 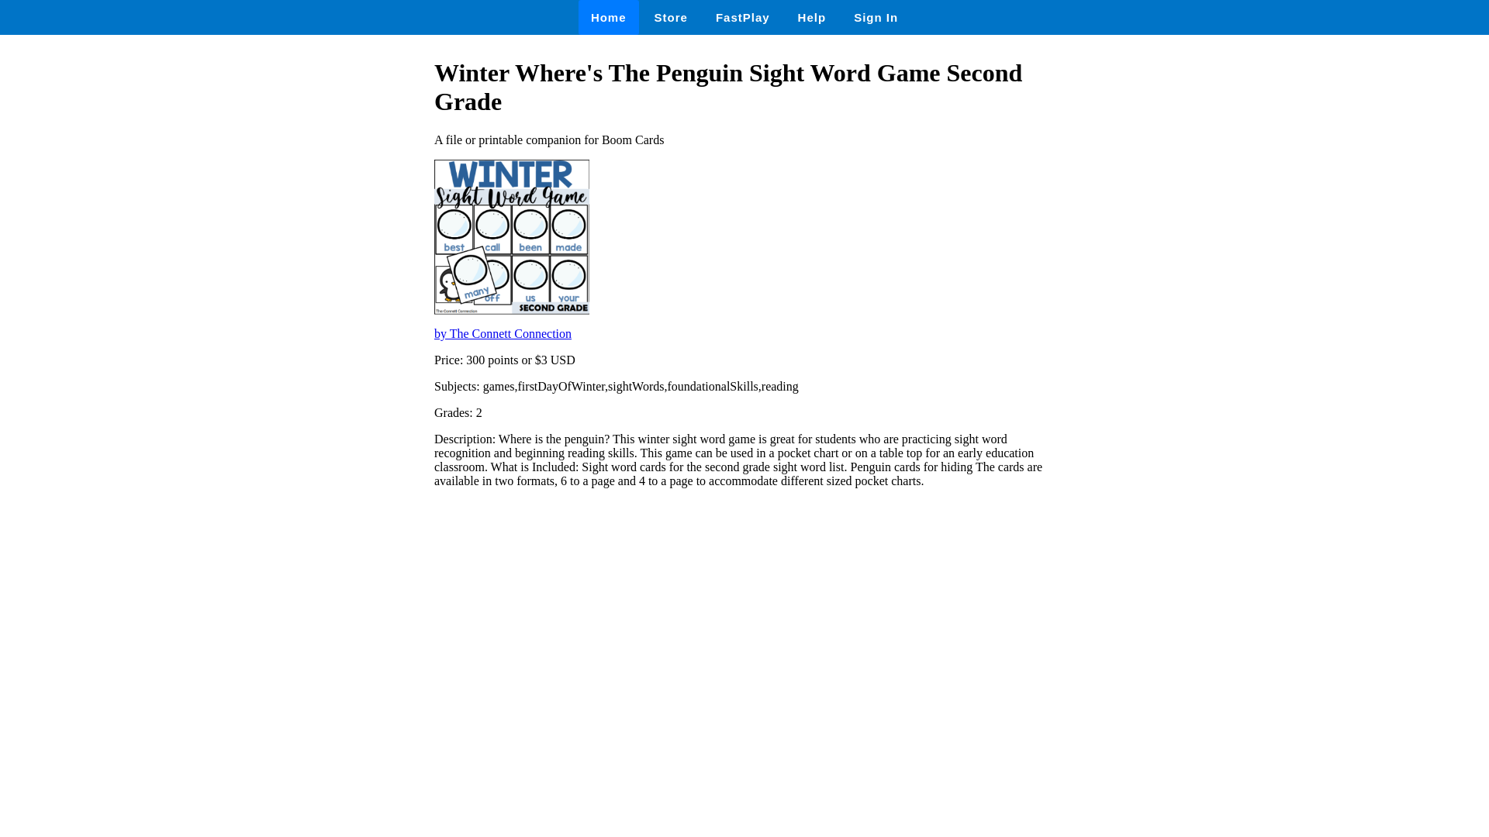 What do you see at coordinates (743, 17) in the screenshot?
I see `FastPlay` at bounding box center [743, 17].